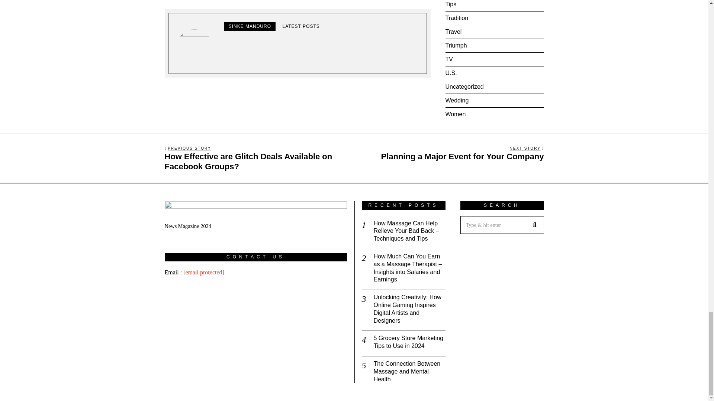  I want to click on LATEST POSTS, so click(300, 26).